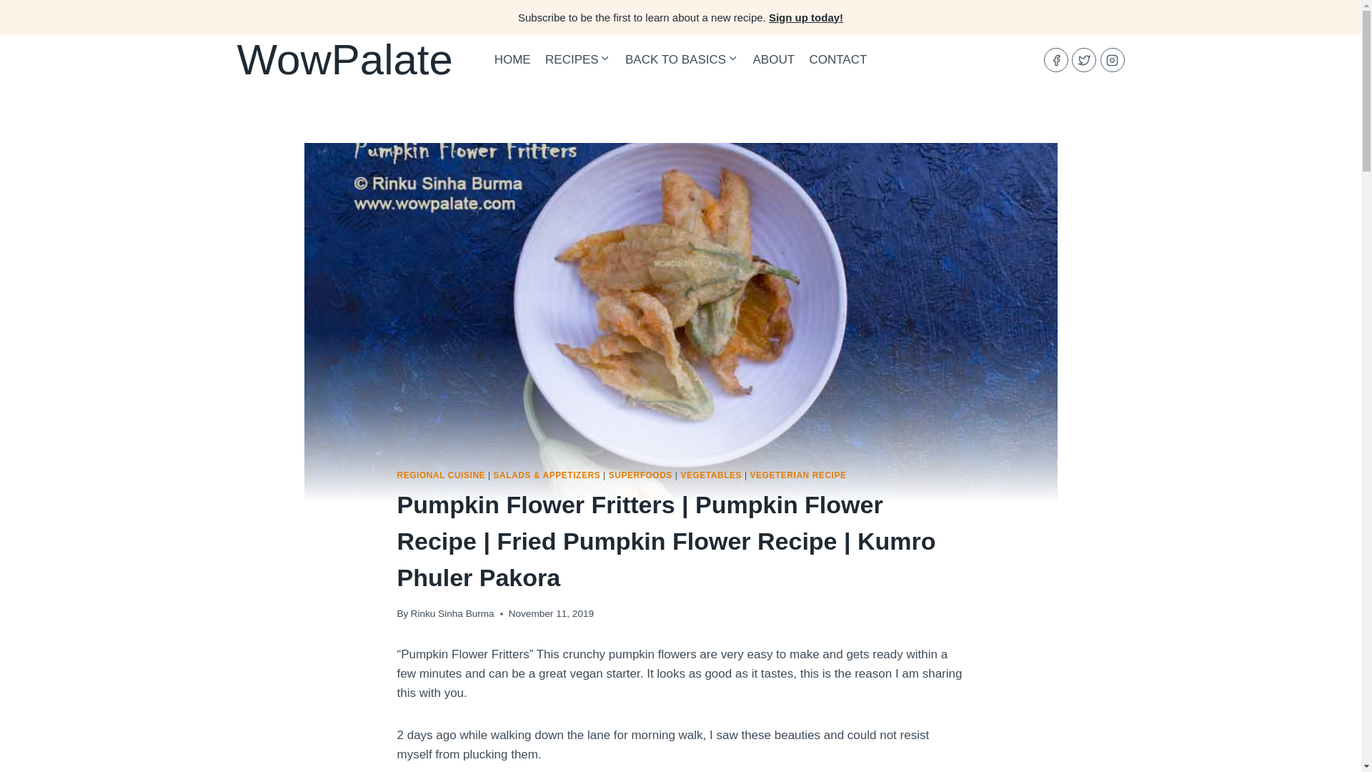 The image size is (1372, 772). What do you see at coordinates (640, 475) in the screenshot?
I see `SUPERFOODS` at bounding box center [640, 475].